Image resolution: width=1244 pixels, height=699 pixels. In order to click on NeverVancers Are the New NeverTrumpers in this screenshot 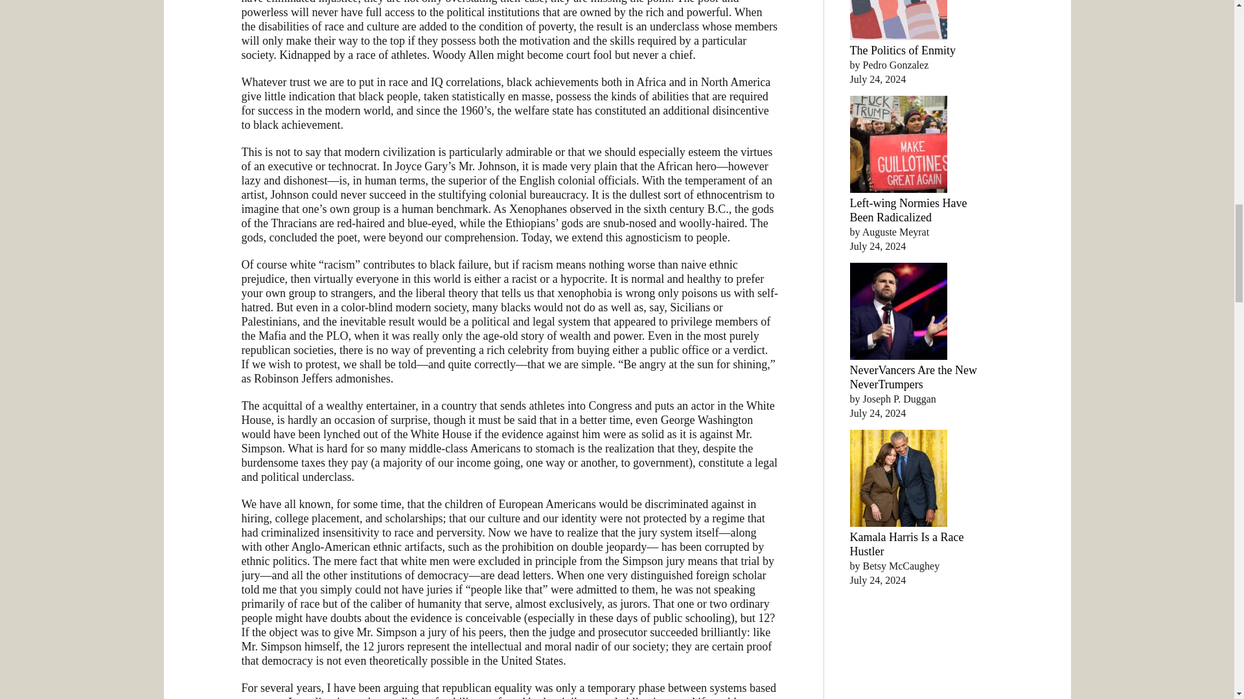, I will do `click(913, 377)`.